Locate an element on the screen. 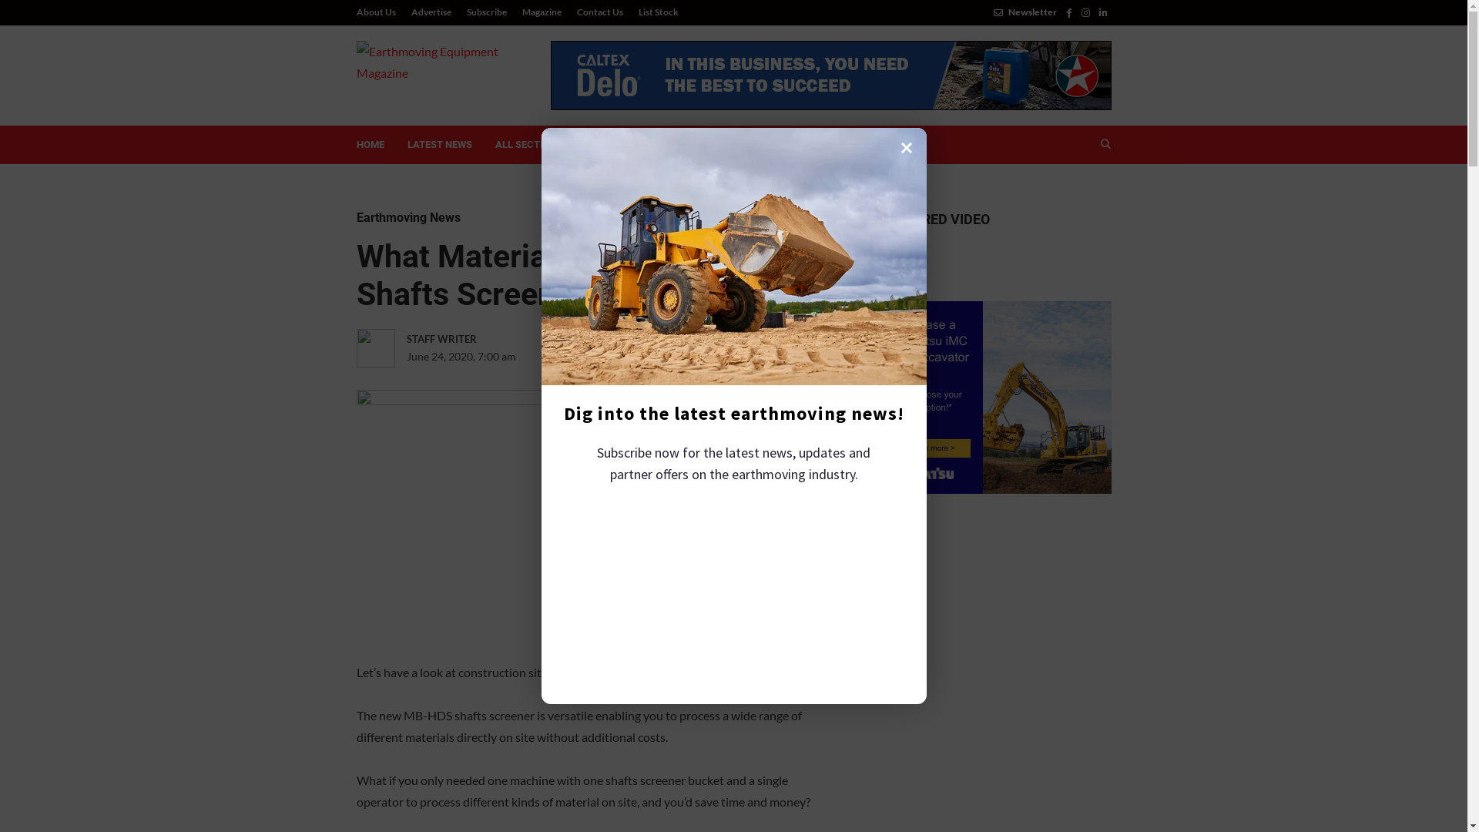 This screenshot has height=832, width=1479. 3rd party ad content is located at coordinates (995, 398).